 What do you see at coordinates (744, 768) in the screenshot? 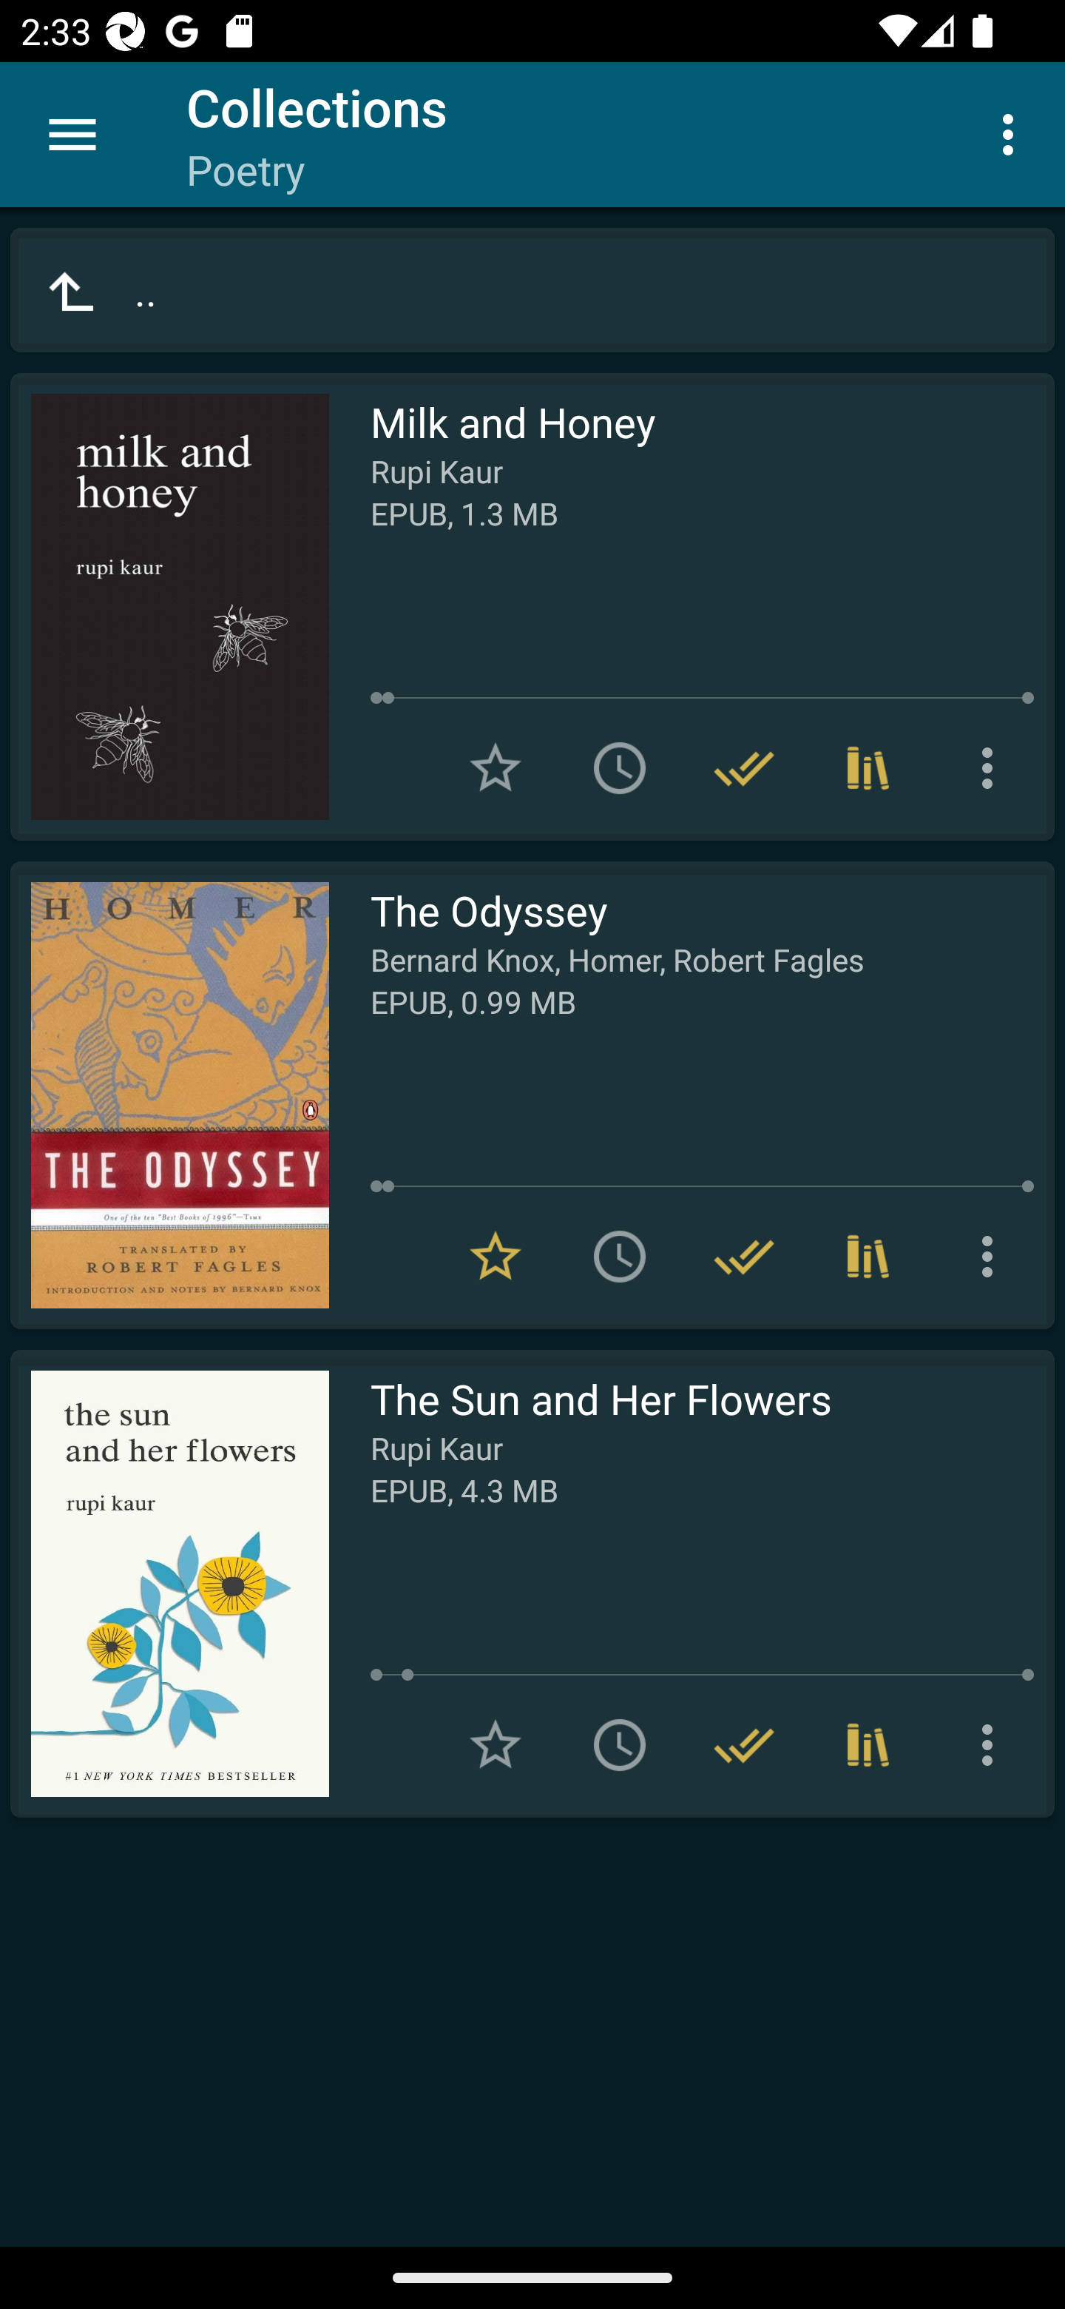
I see `Remove from Have read` at bounding box center [744, 768].